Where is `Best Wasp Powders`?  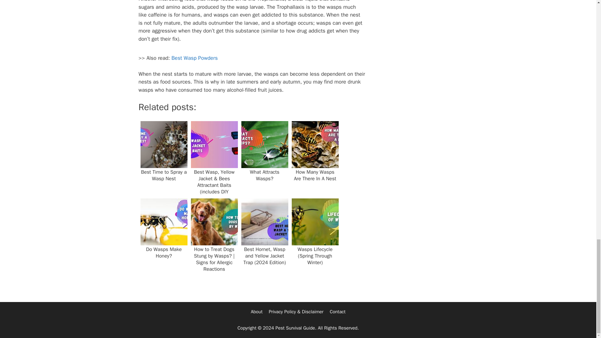
Best Wasp Powders is located at coordinates (194, 58).